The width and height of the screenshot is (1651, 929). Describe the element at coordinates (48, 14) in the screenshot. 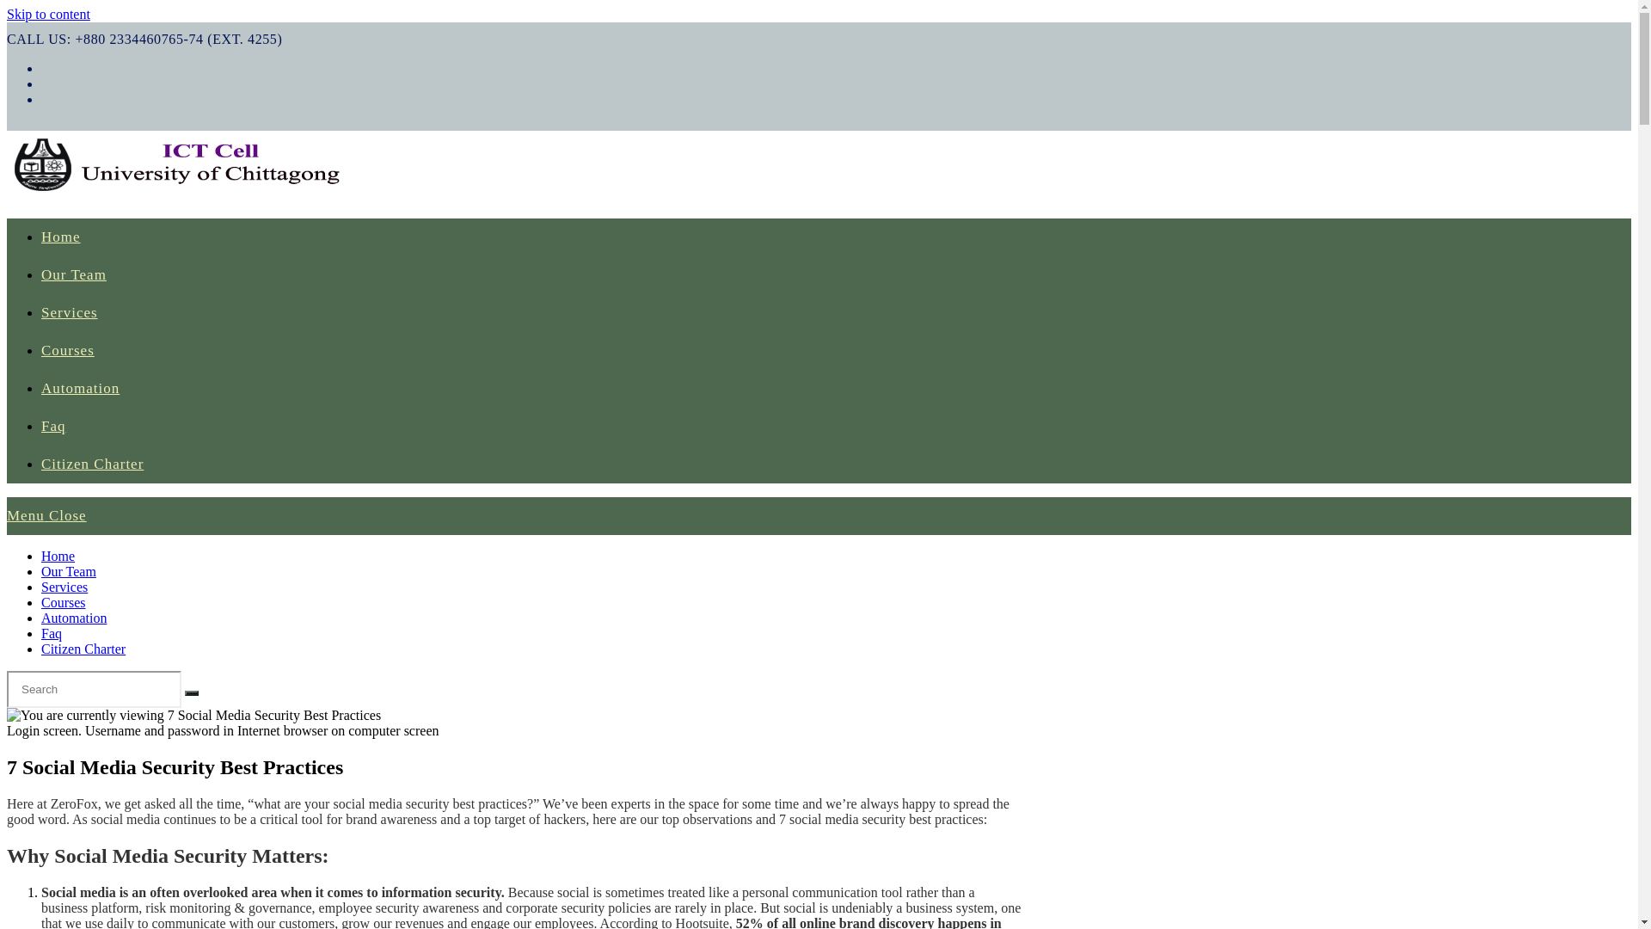

I see `Skip to content` at that location.